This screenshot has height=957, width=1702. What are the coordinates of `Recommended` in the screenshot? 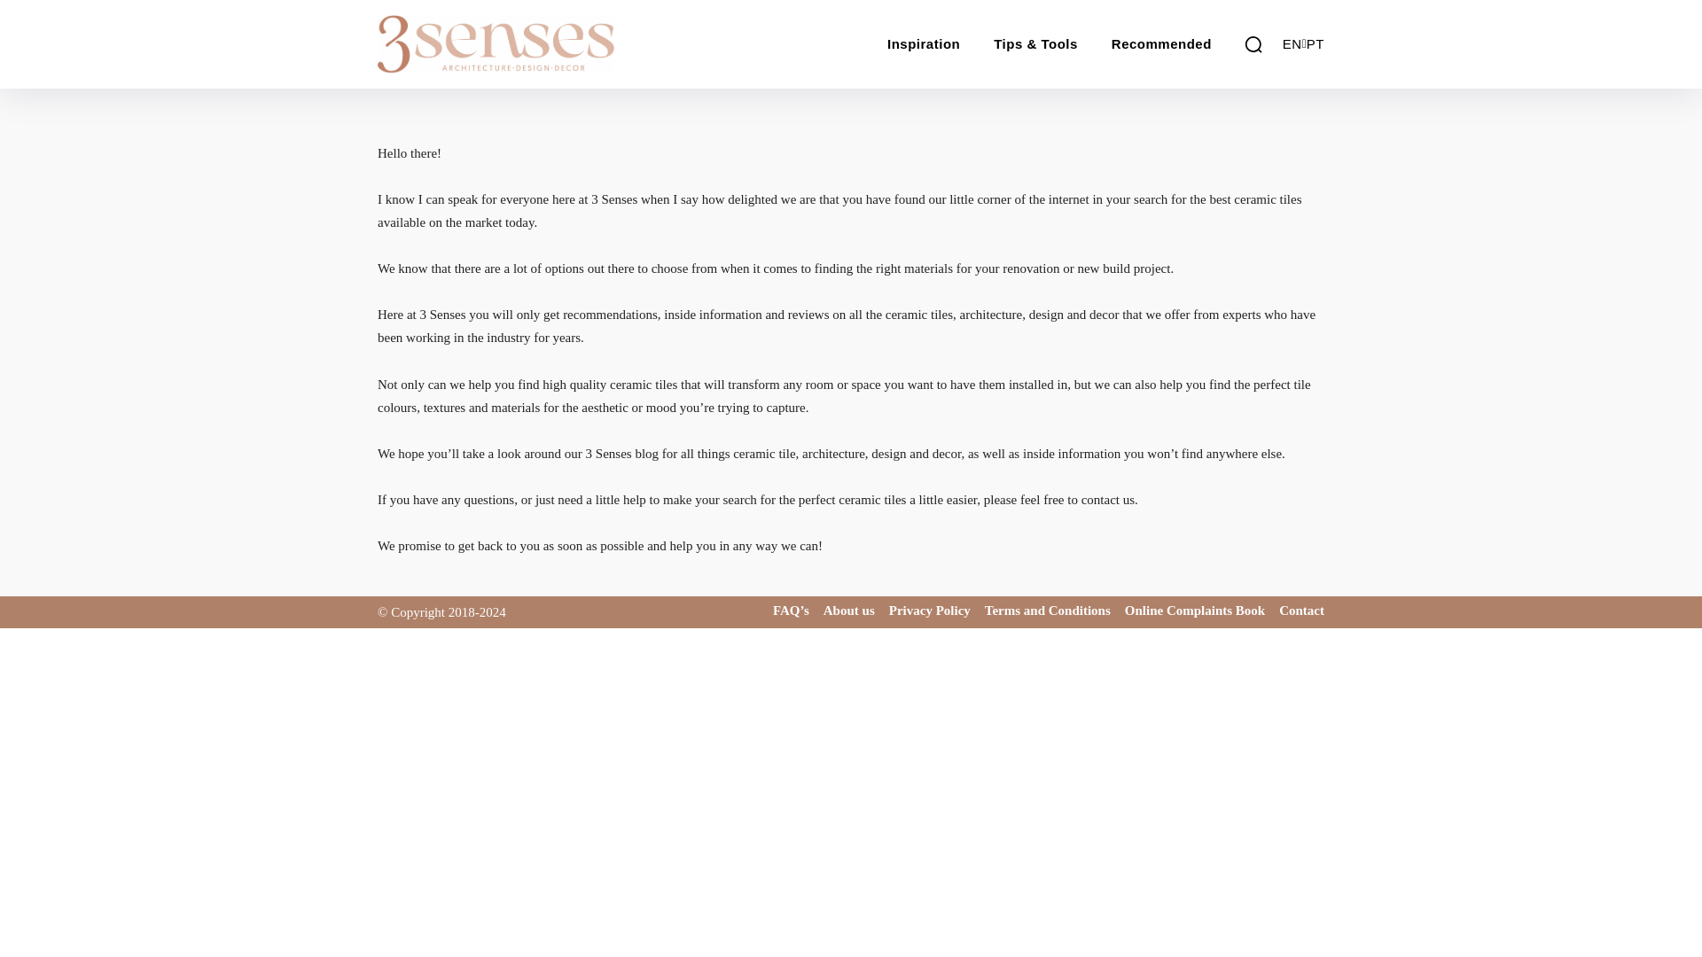 It's located at (1161, 44).